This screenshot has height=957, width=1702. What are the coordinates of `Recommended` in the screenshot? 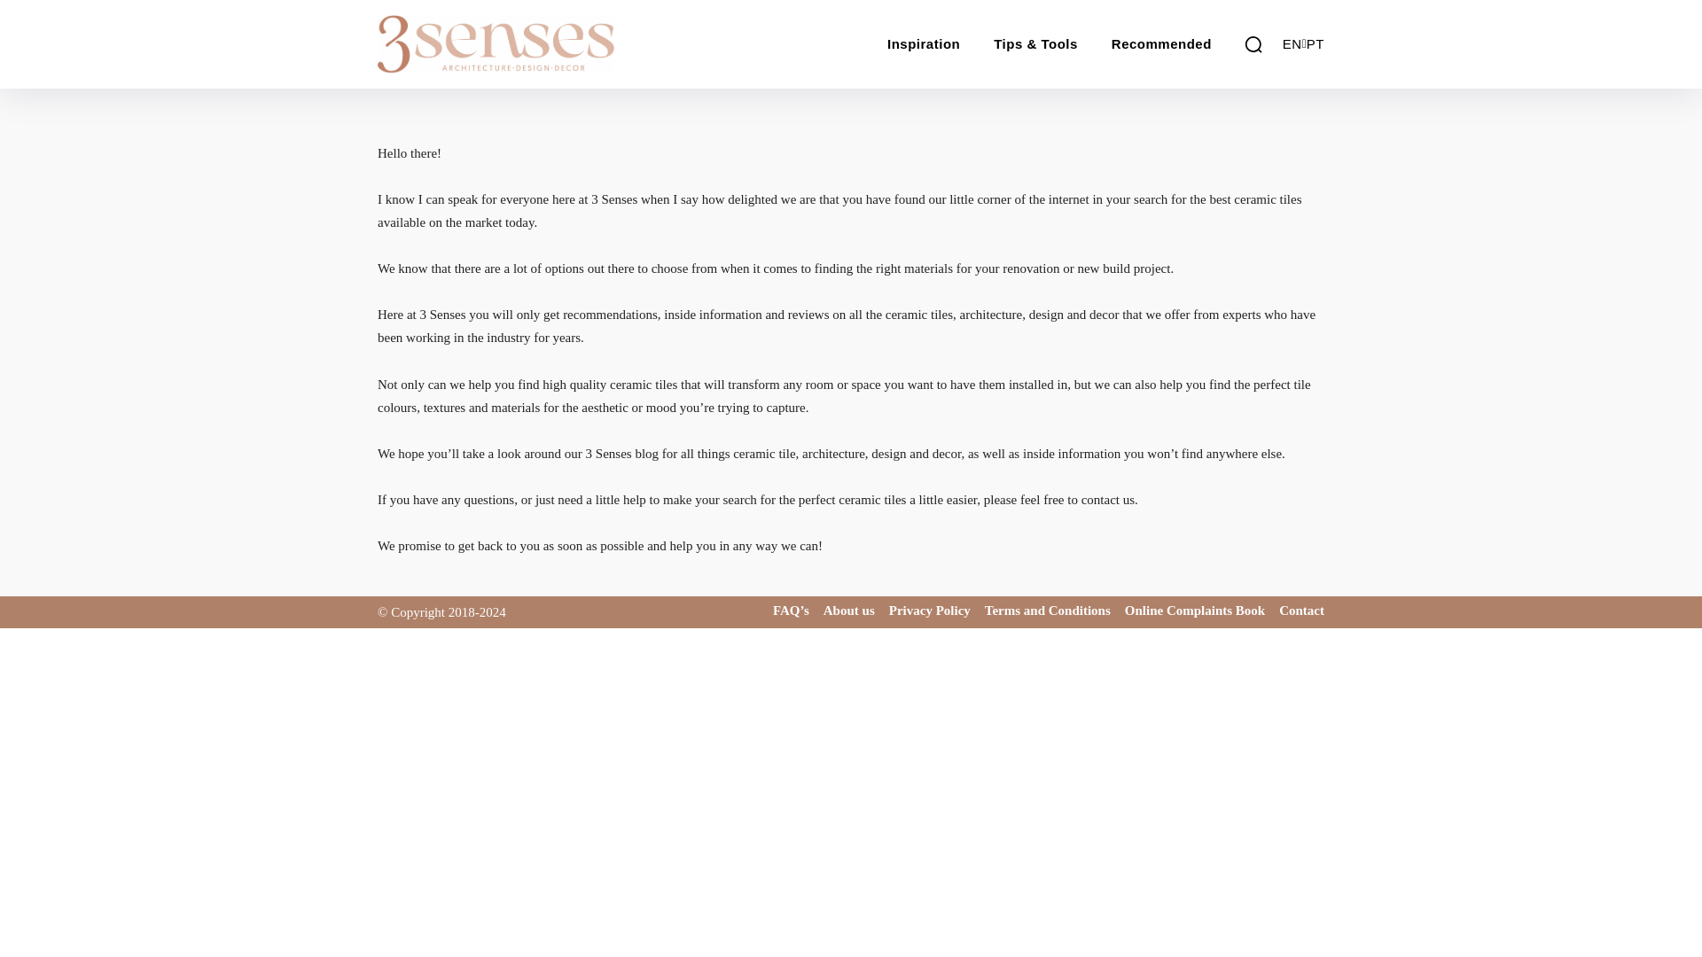 It's located at (1161, 44).